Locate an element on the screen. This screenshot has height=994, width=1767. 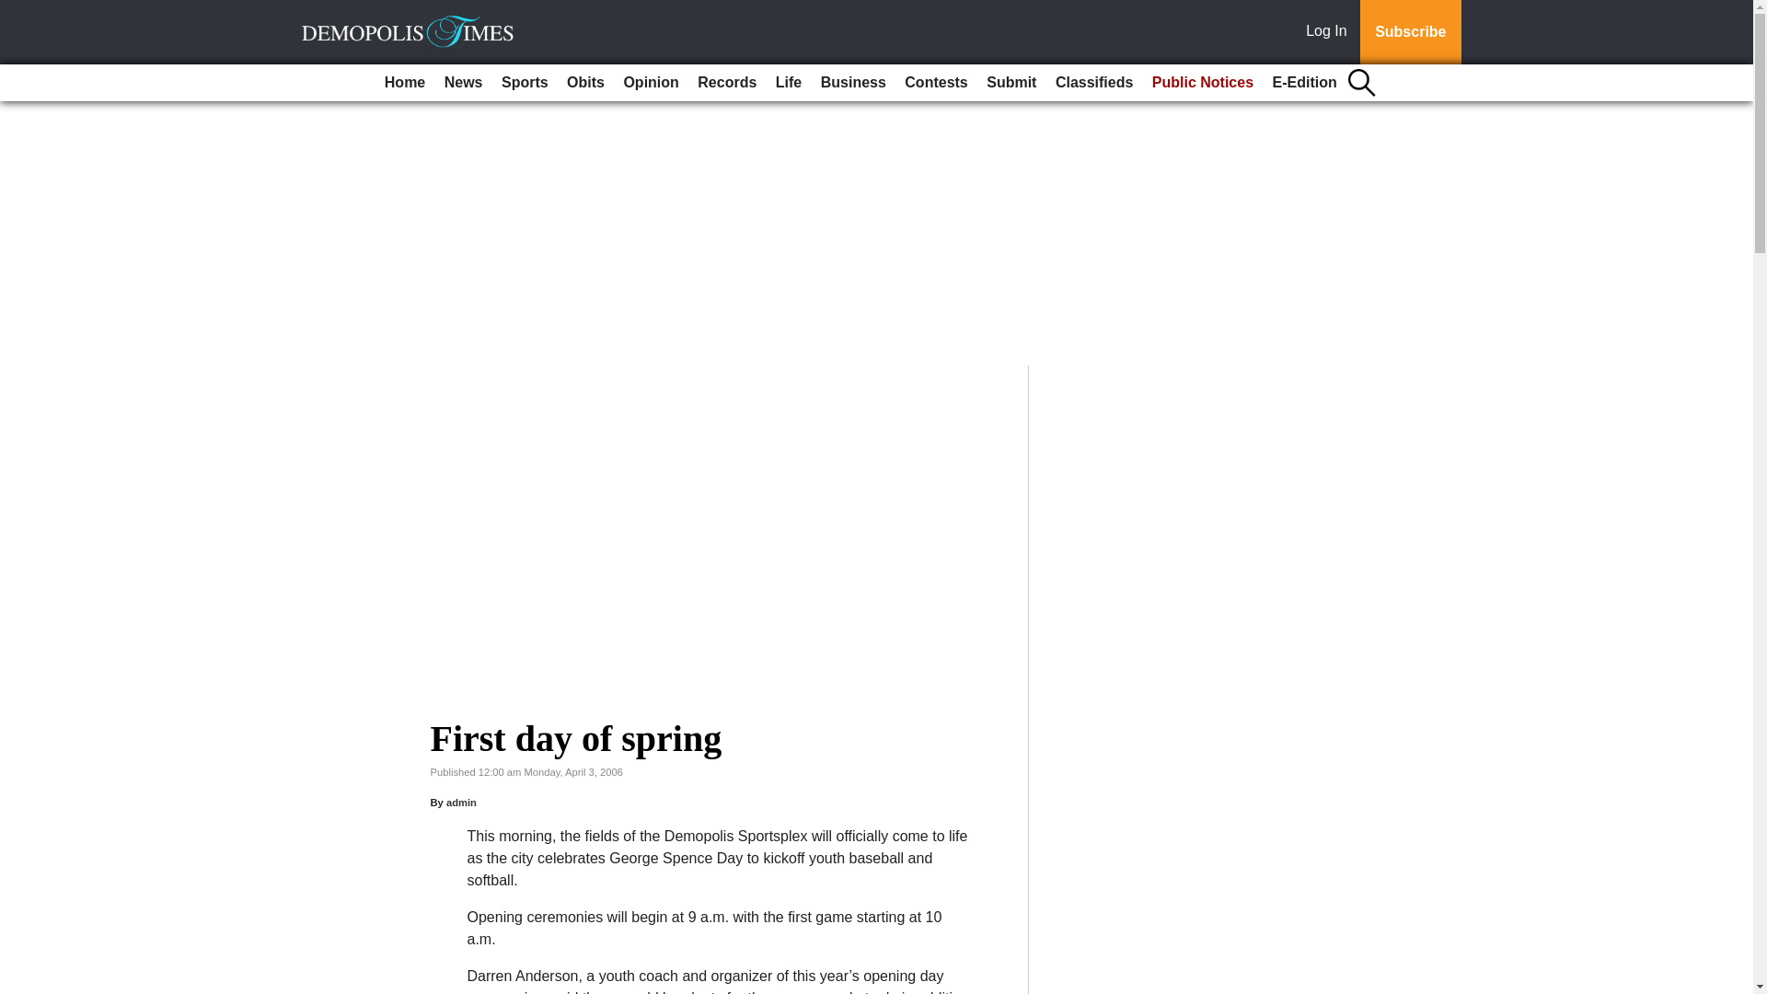
Obits is located at coordinates (585, 83).